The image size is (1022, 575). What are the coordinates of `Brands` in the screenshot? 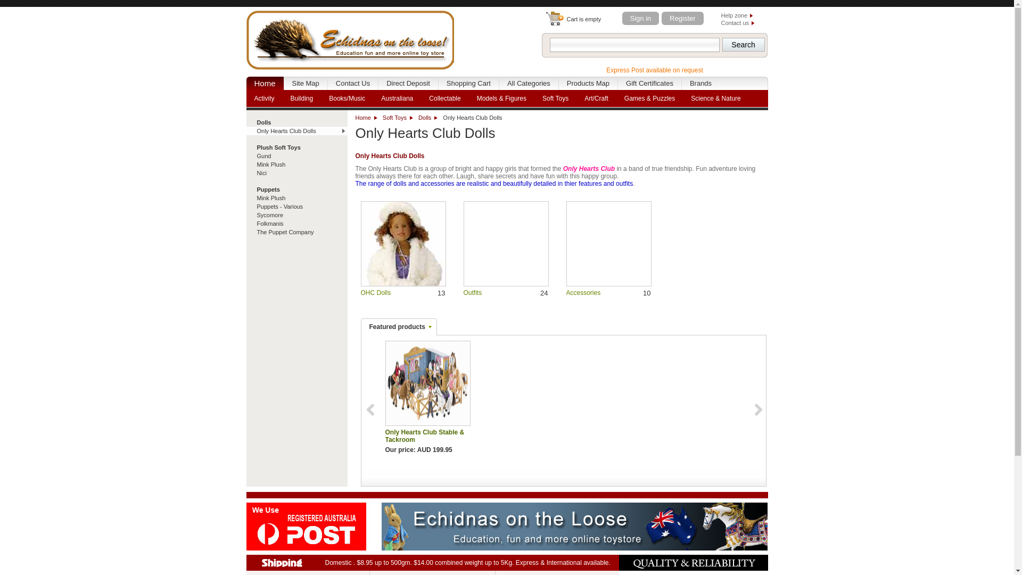 It's located at (700, 83).